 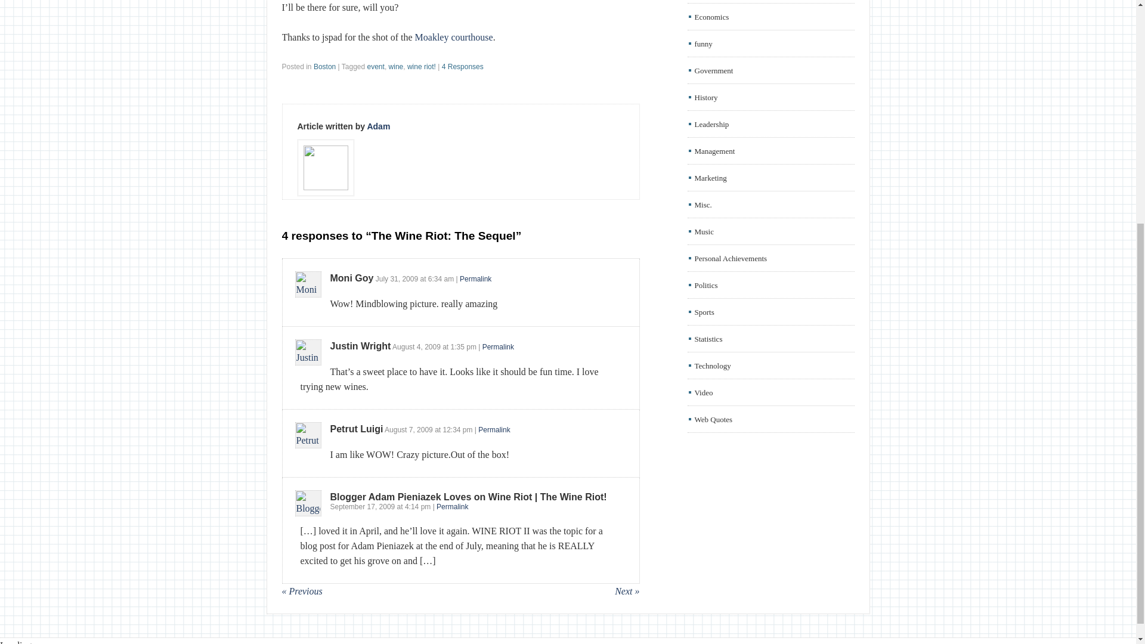 I want to click on Permalink, so click(x=498, y=346).